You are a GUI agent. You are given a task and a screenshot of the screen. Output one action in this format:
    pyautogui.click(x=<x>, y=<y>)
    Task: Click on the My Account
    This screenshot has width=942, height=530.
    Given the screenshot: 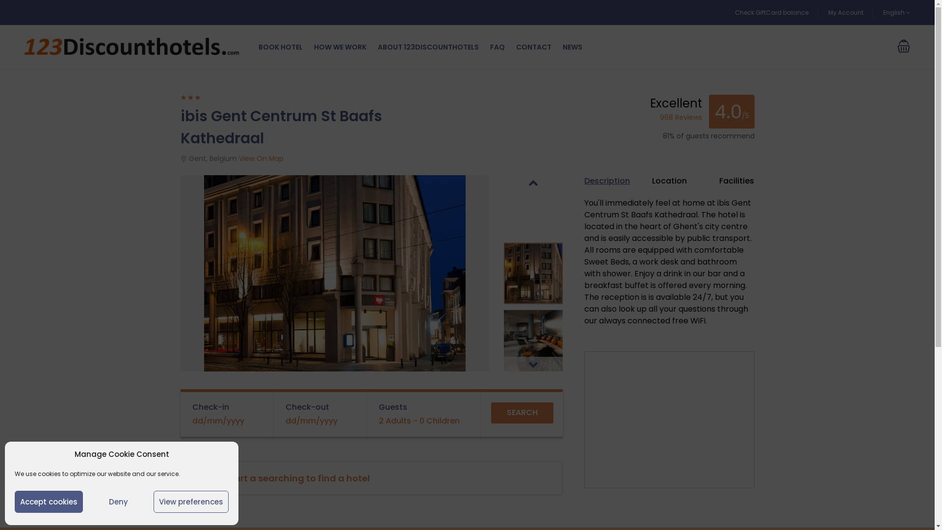 What is the action you would take?
    pyautogui.click(x=846, y=12)
    